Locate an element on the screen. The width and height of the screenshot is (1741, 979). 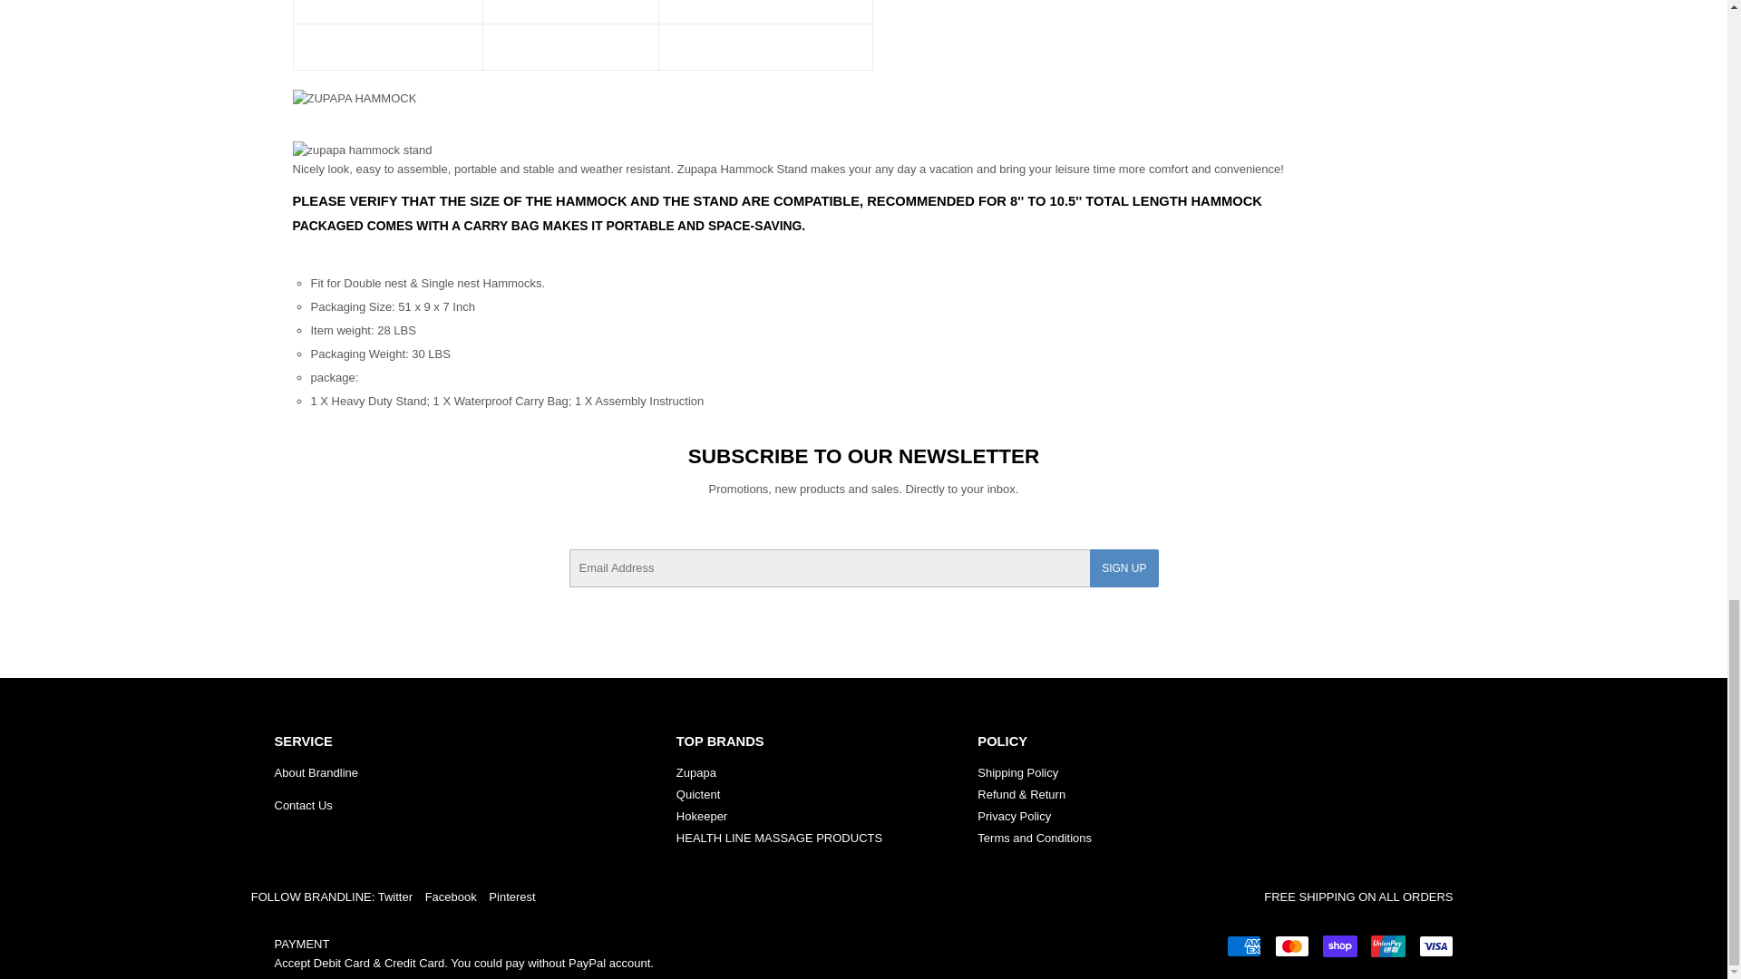
Brandline on Twitter is located at coordinates (395, 896).